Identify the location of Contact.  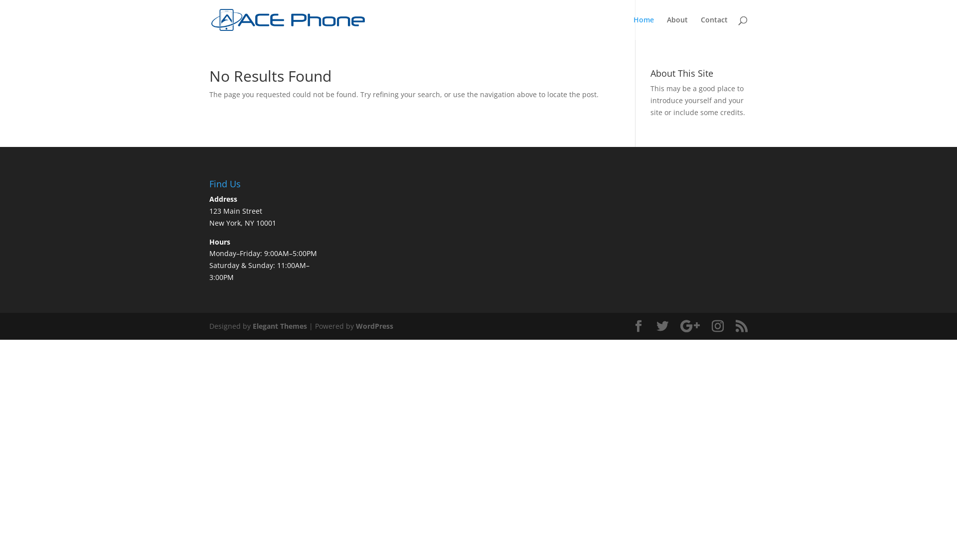
(714, 28).